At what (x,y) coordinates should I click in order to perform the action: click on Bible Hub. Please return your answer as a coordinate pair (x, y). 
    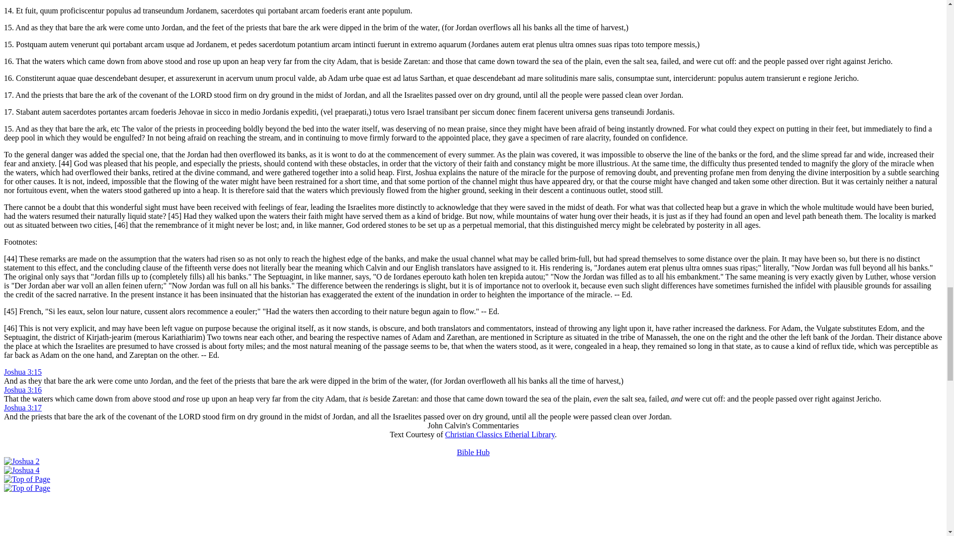
    Looking at the image, I should click on (473, 452).